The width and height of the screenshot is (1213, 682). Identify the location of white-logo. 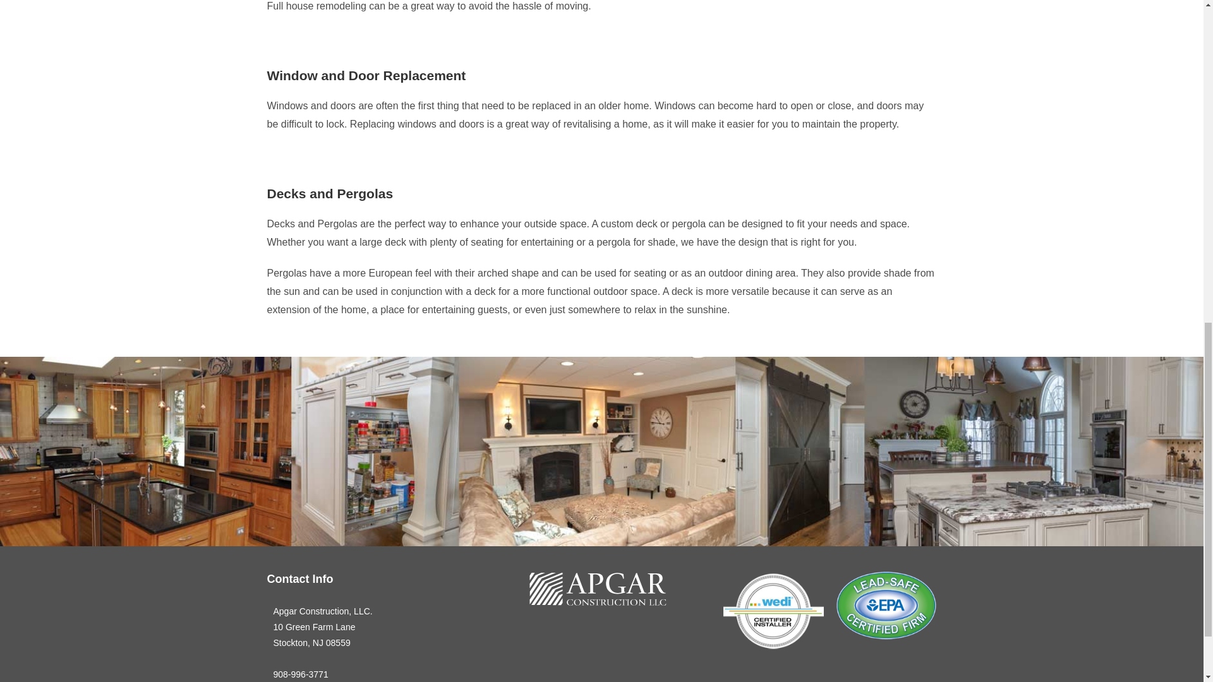
(598, 589).